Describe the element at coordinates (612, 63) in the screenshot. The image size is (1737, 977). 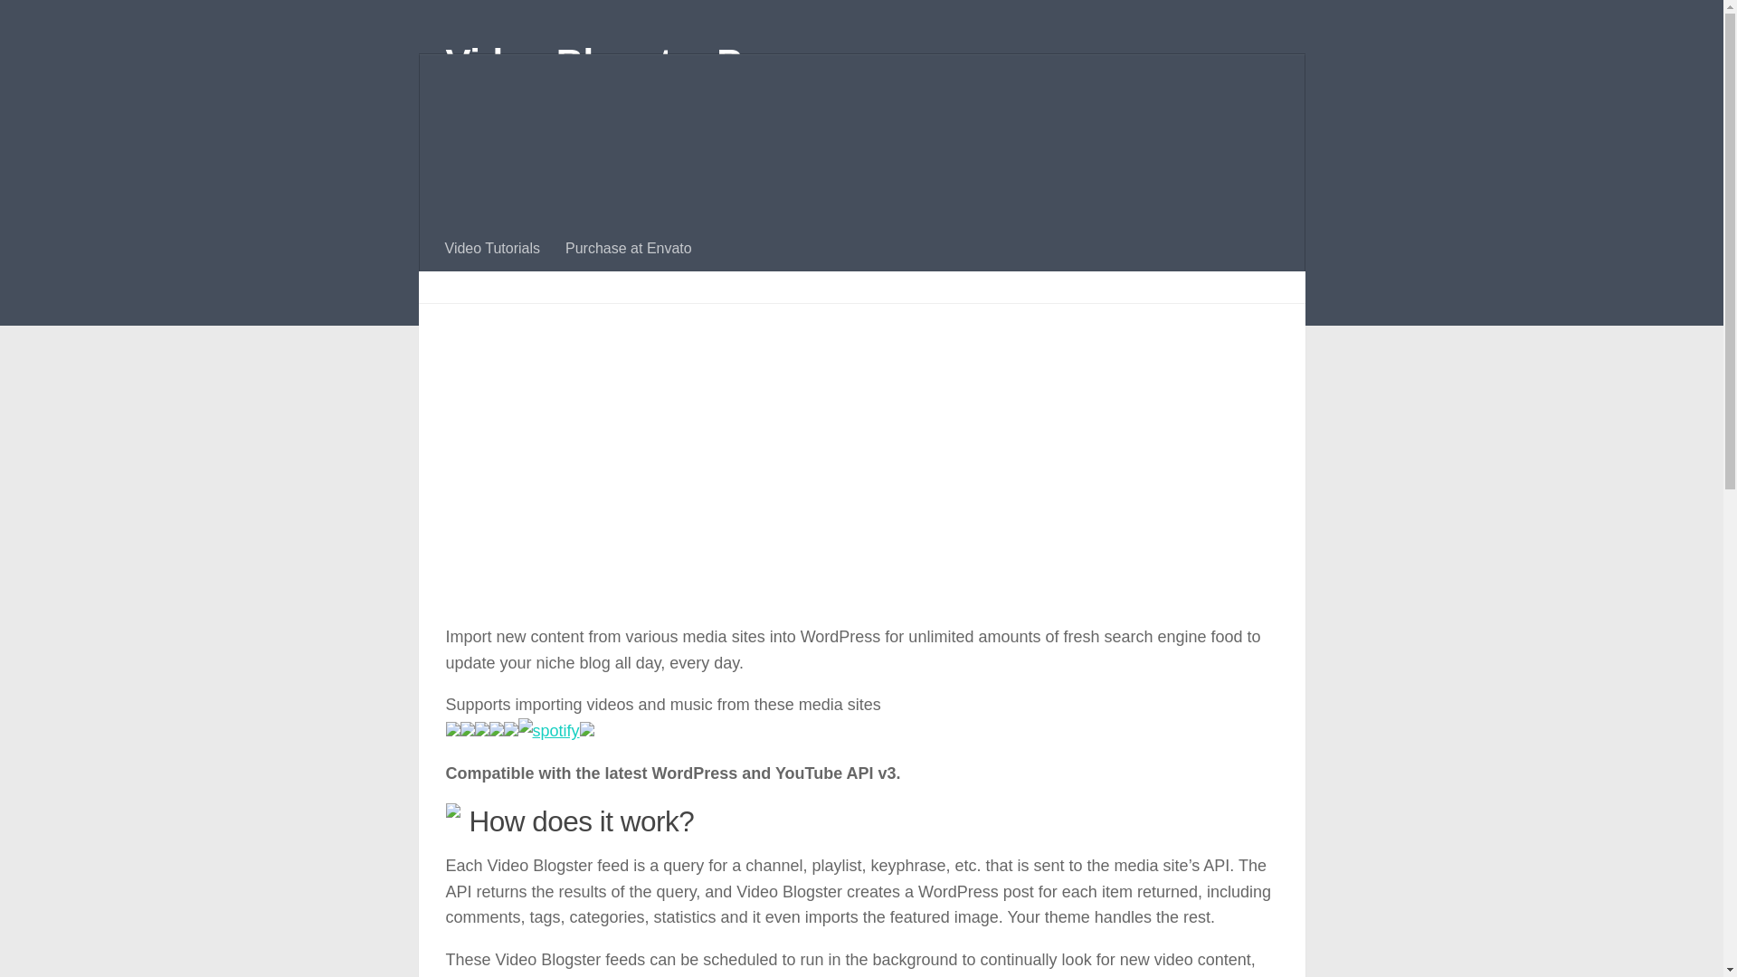
I see `Video Blogster Pro` at that location.